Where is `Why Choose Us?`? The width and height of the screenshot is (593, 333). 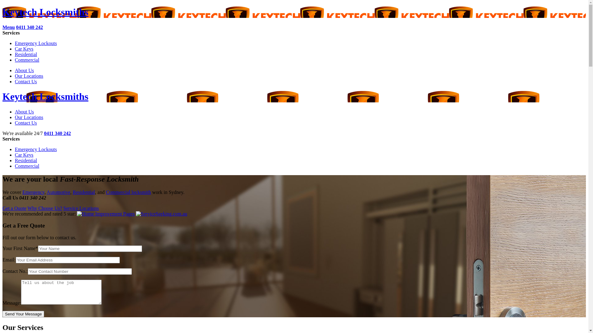
Why Choose Us? is located at coordinates (45, 208).